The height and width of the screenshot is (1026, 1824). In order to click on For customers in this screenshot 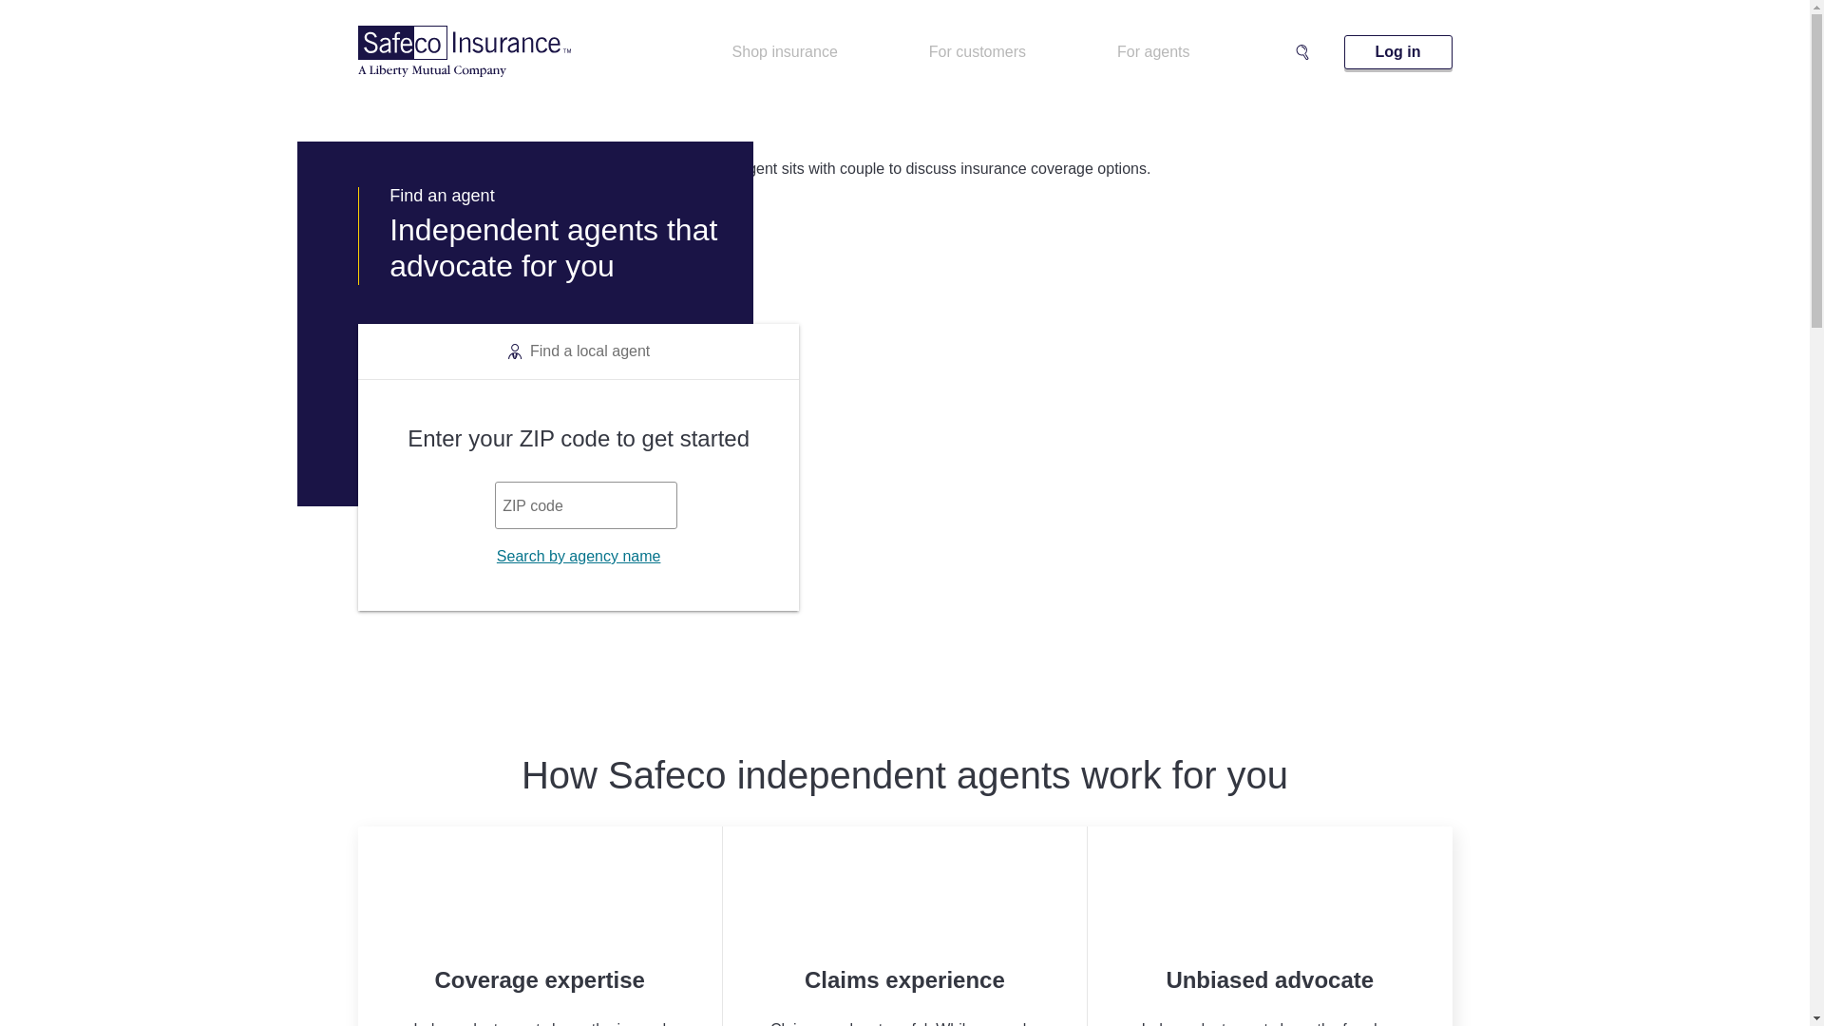, I will do `click(977, 51)`.